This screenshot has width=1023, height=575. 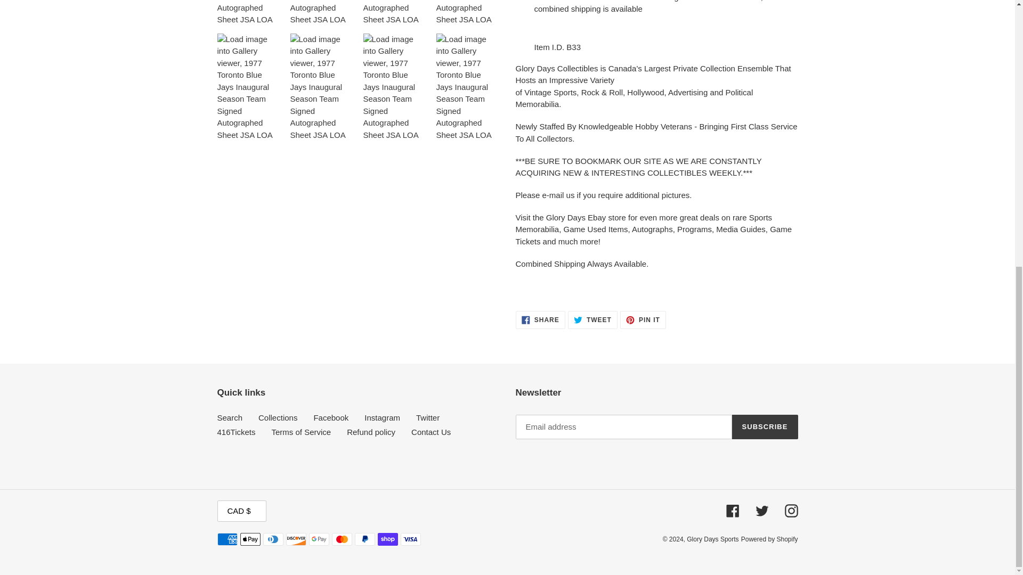 I want to click on Collections, so click(x=330, y=417).